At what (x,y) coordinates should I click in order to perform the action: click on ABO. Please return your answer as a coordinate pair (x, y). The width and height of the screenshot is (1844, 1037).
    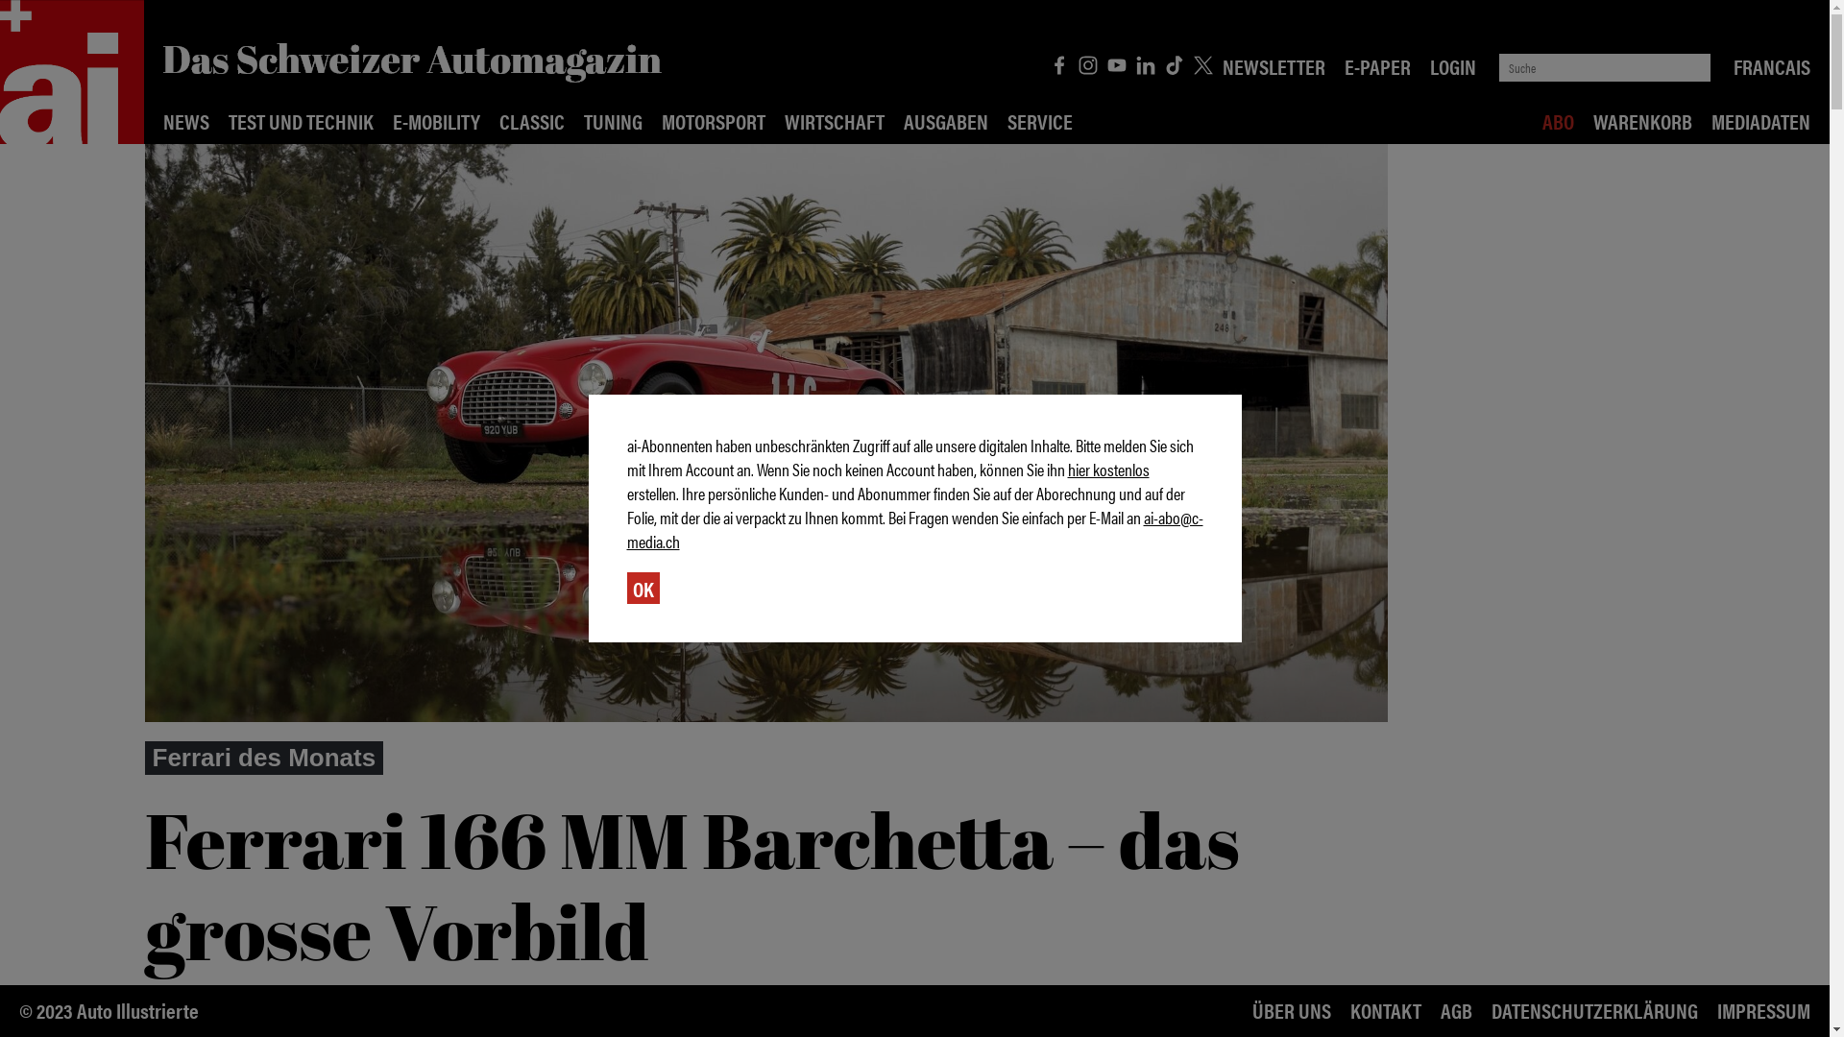
    Looking at the image, I should click on (1558, 121).